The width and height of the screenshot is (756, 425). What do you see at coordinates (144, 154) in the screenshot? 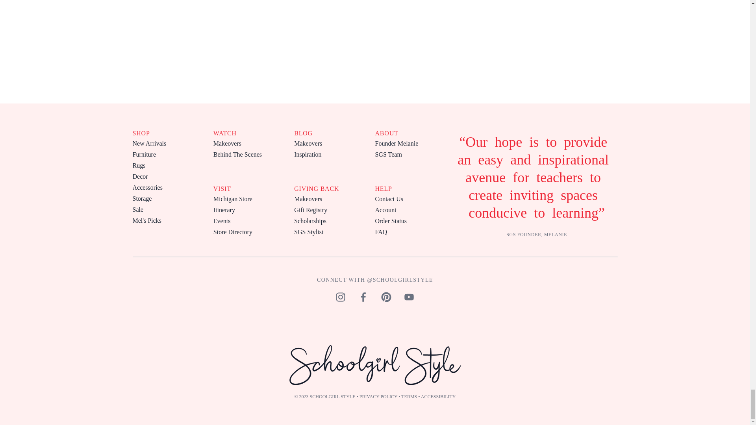
I see `Furniture` at bounding box center [144, 154].